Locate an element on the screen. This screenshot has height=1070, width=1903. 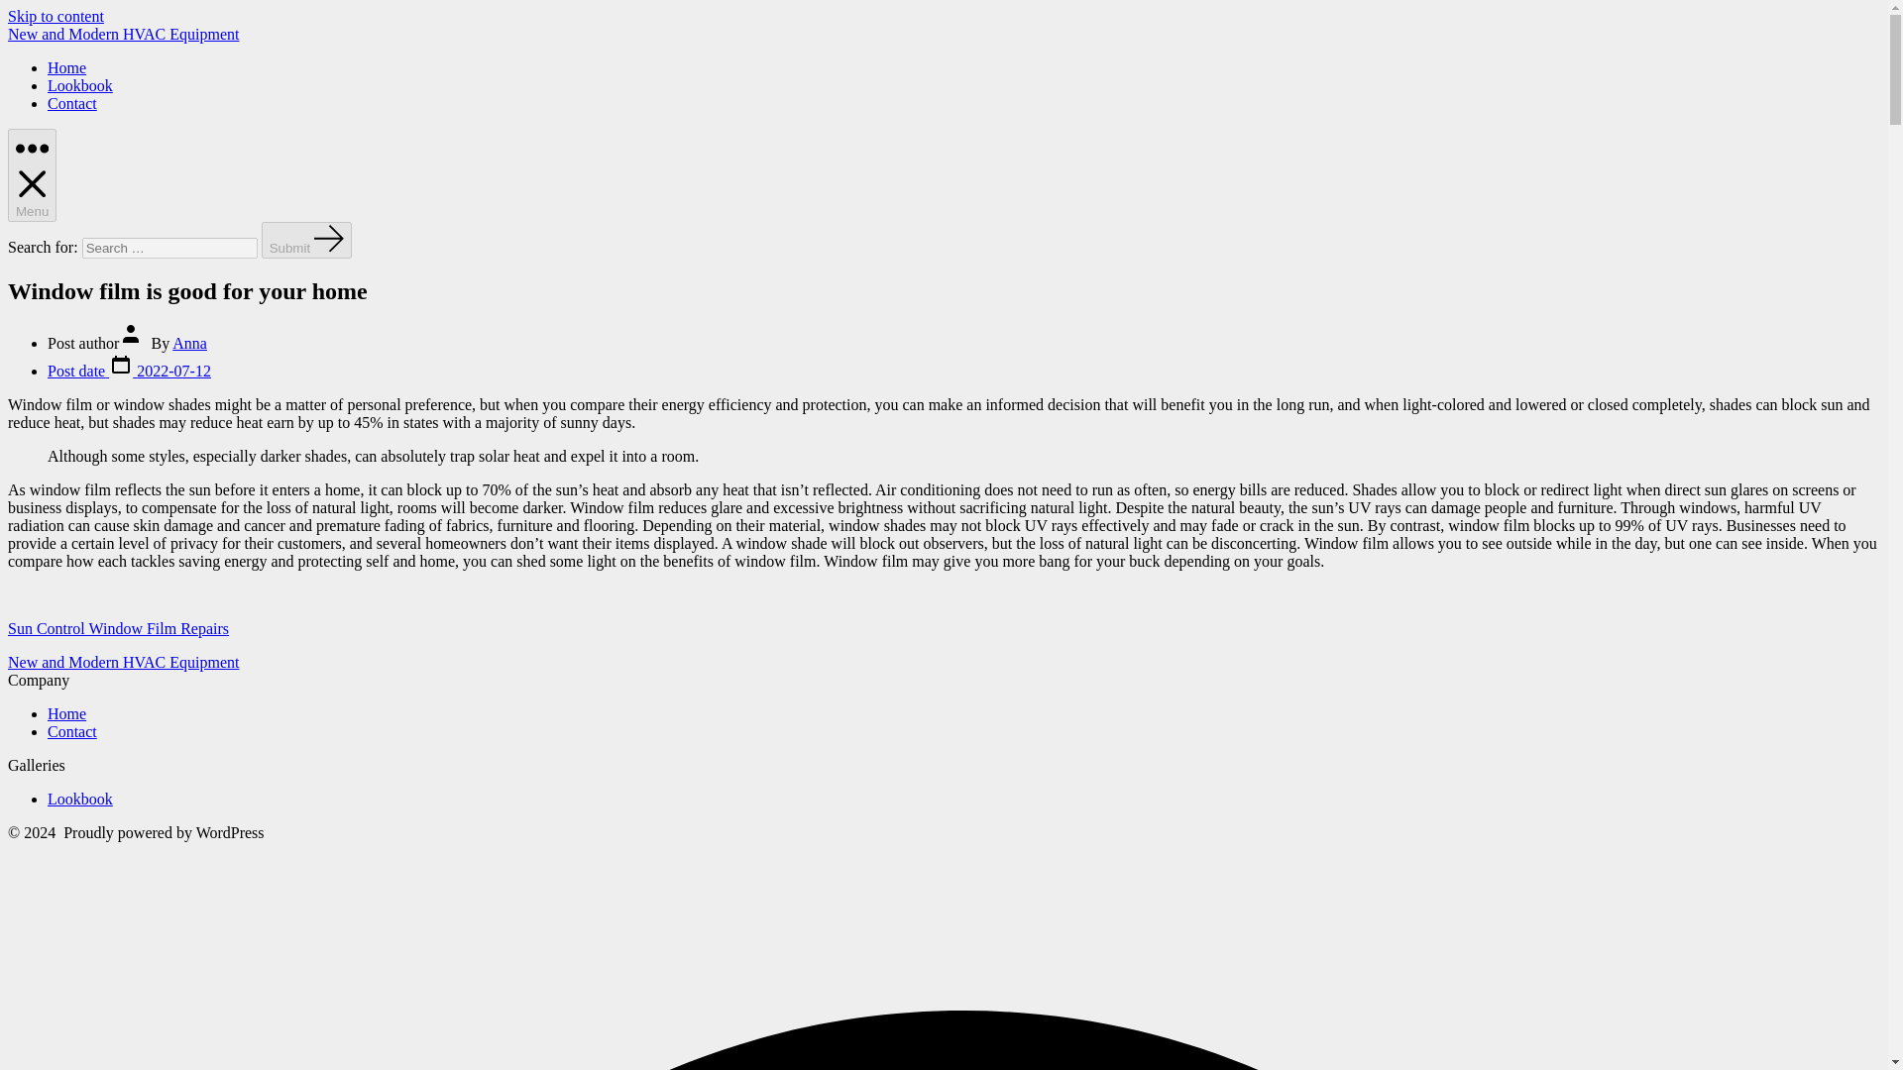
Anna is located at coordinates (190, 343).